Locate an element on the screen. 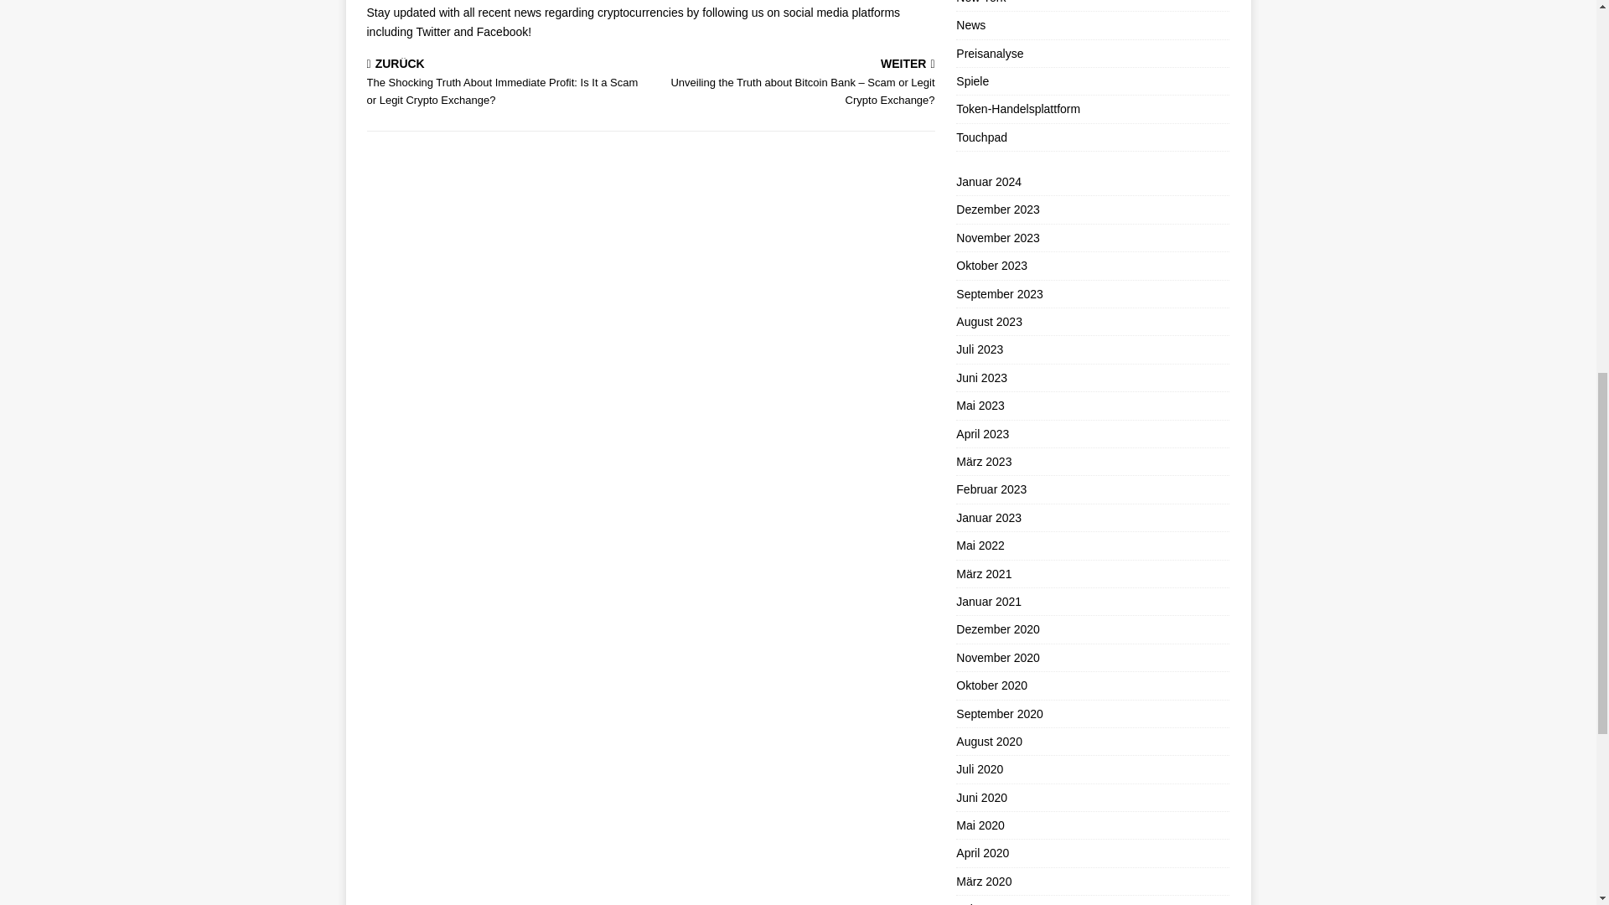 Image resolution: width=1609 pixels, height=905 pixels. New York is located at coordinates (1092, 5).